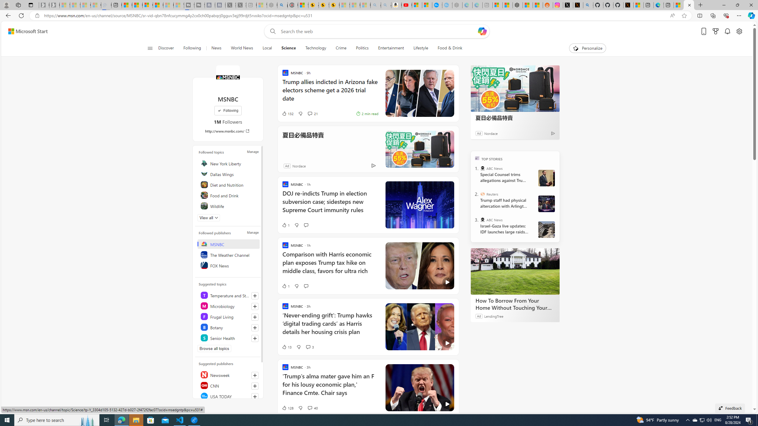 This screenshot has height=426, width=758. Describe the element at coordinates (312, 114) in the screenshot. I see `View comments 21 Comment` at that location.